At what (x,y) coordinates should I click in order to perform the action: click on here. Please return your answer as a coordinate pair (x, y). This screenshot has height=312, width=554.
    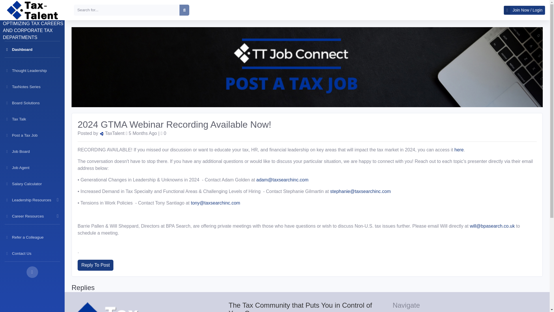
    Looking at the image, I should click on (459, 150).